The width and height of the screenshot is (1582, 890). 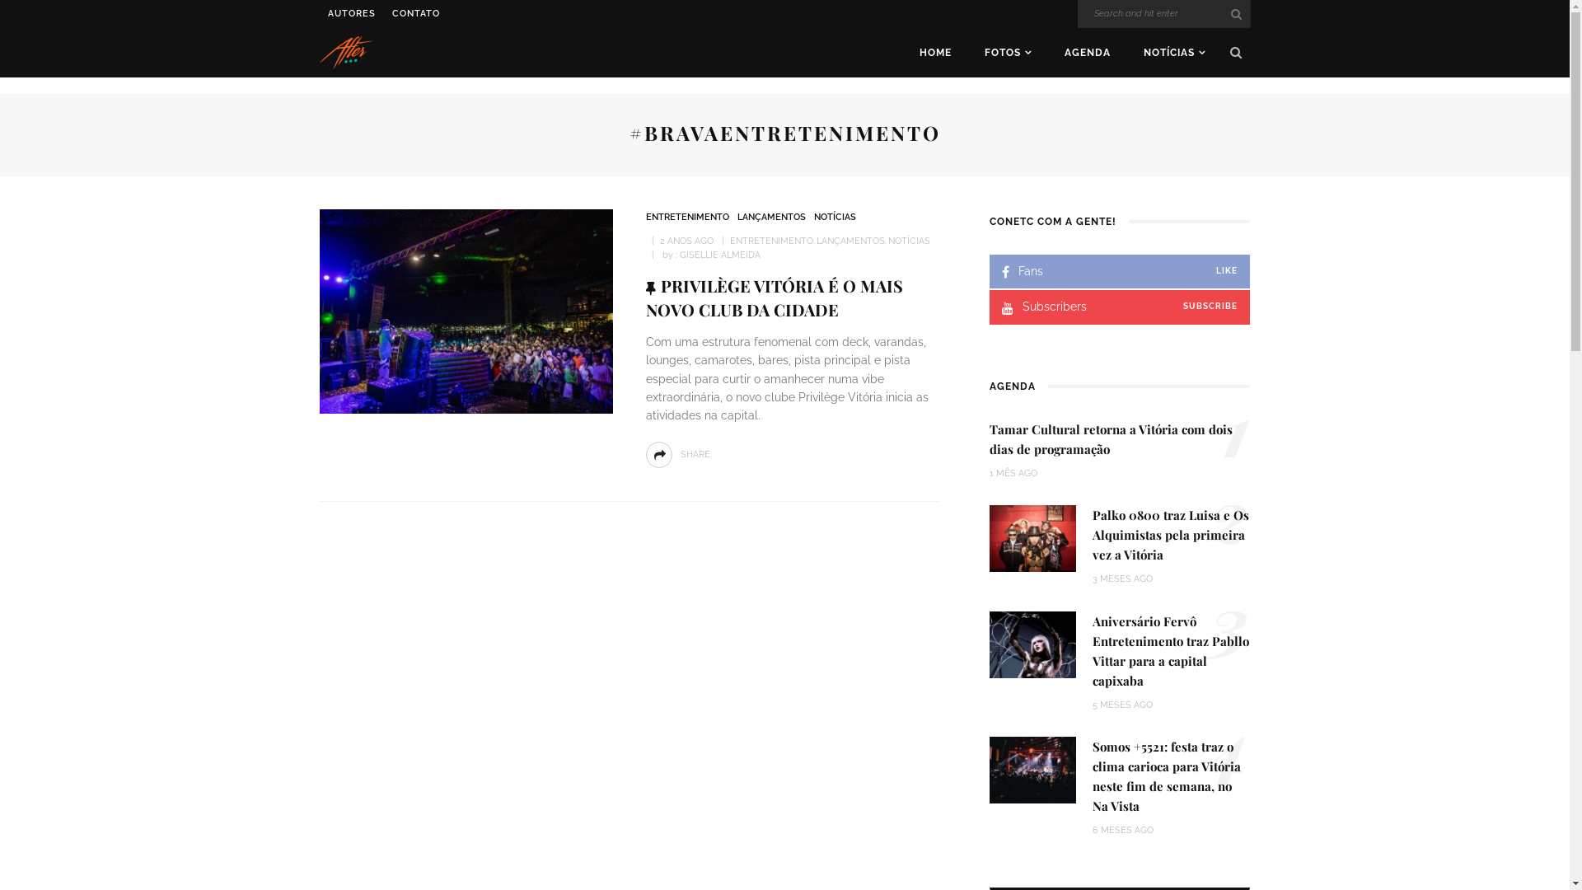 I want to click on Fans
LIKE, so click(x=1121, y=272).